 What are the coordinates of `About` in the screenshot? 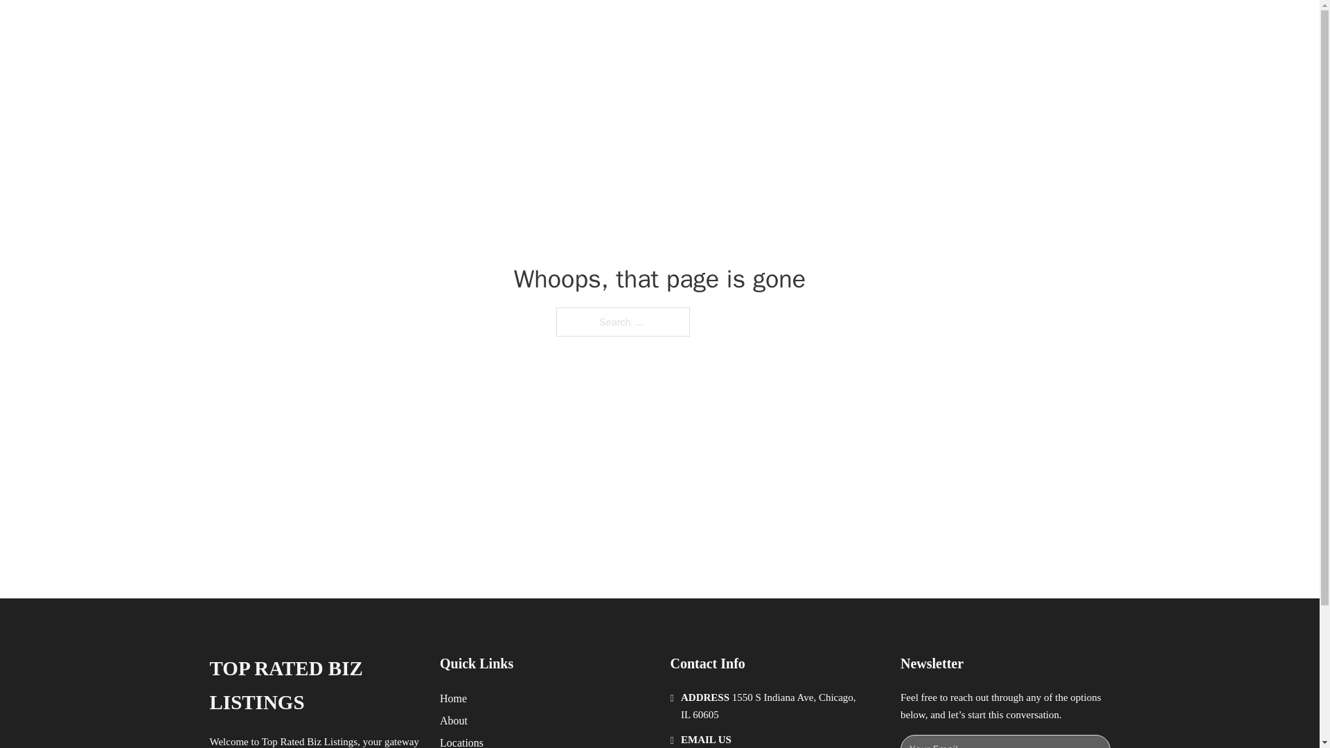 It's located at (454, 720).